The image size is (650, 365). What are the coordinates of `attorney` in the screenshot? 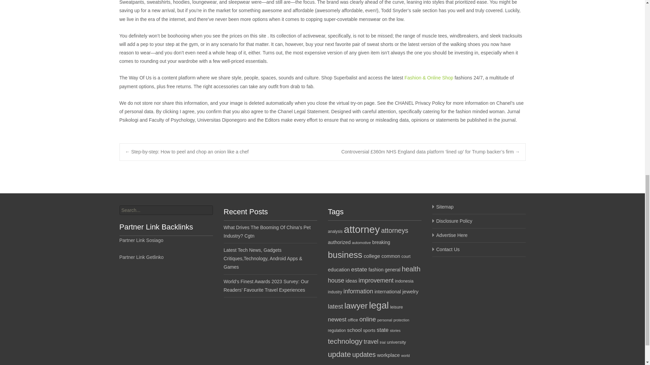 It's located at (362, 229).